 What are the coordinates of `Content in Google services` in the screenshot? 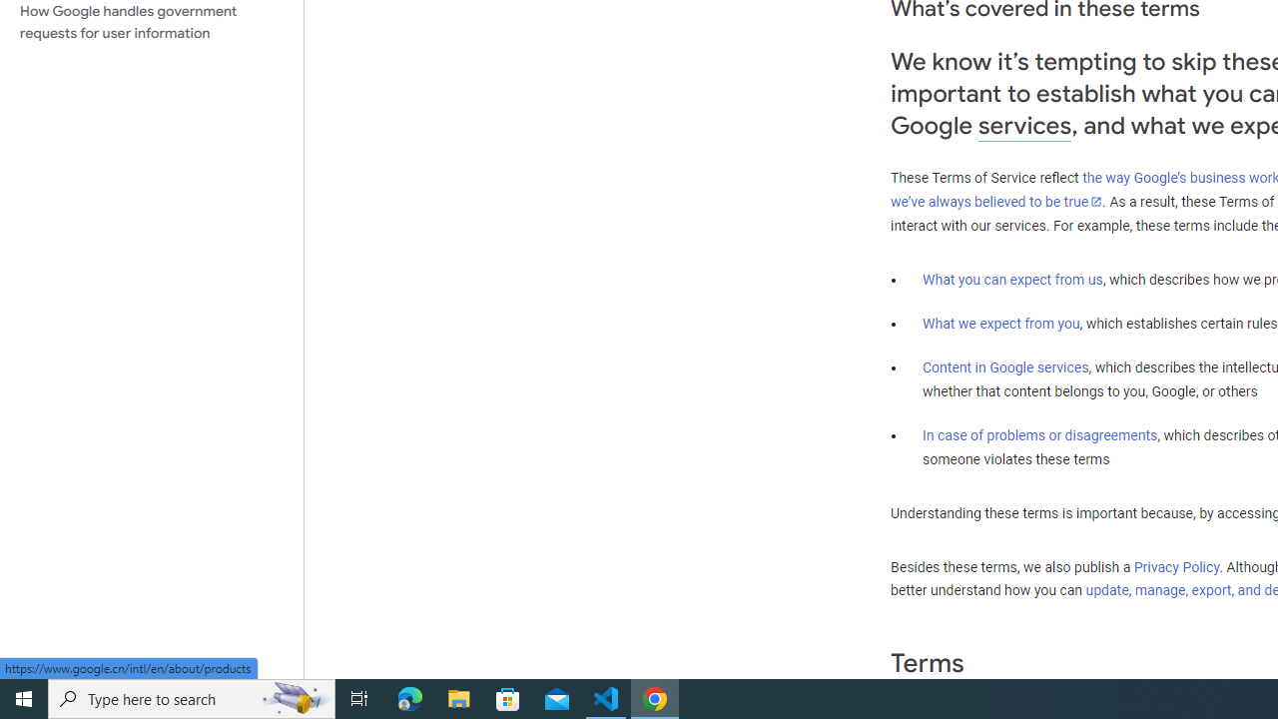 It's located at (1005, 367).